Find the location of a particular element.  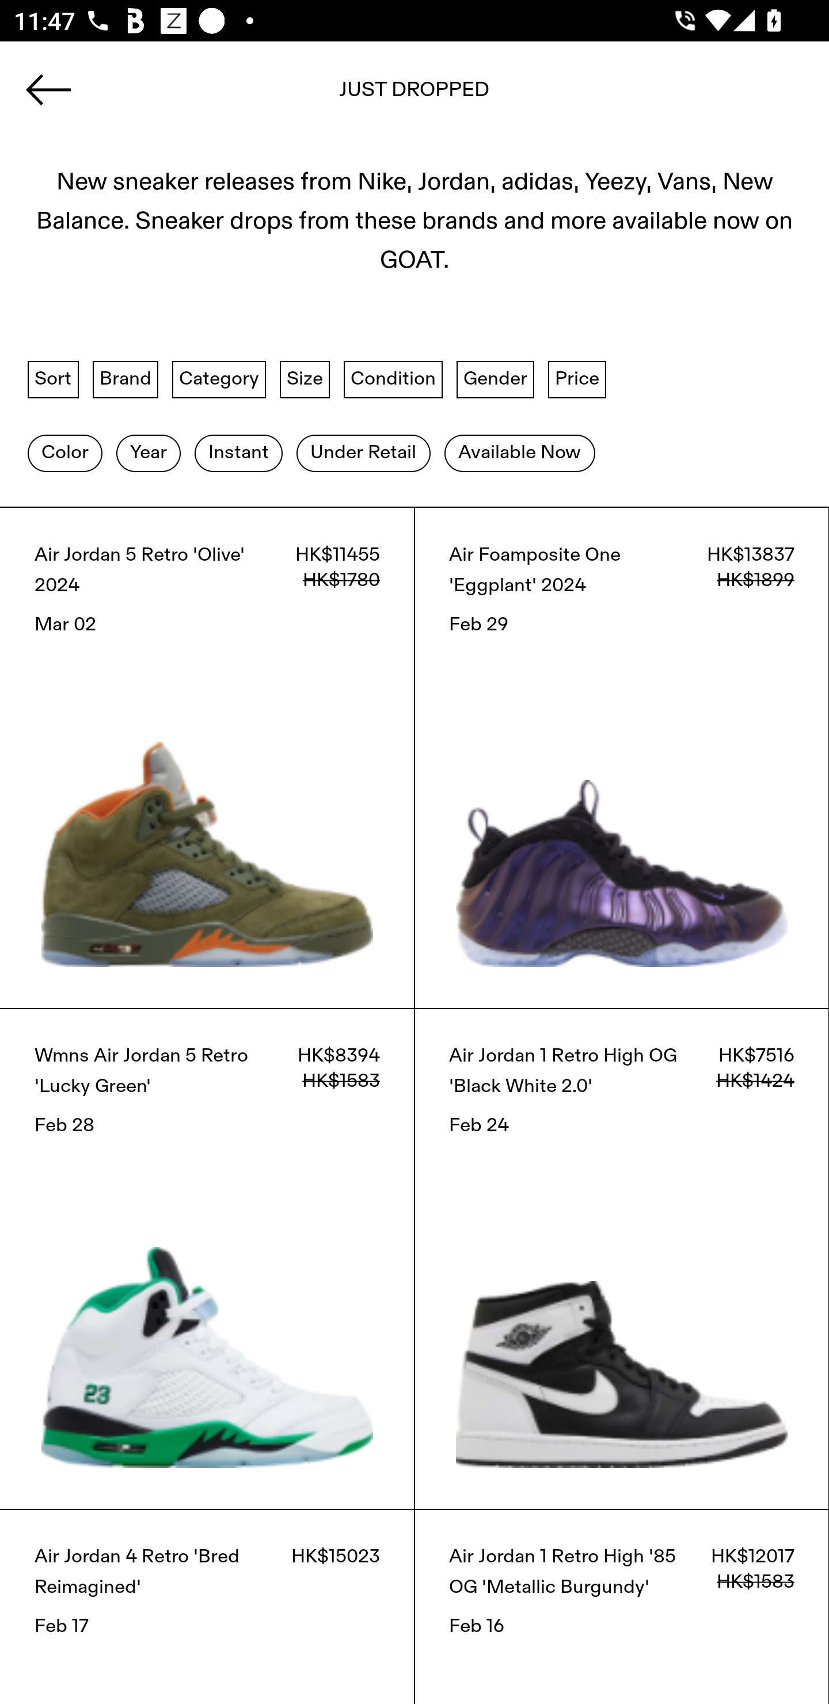

Size is located at coordinates (305, 379).